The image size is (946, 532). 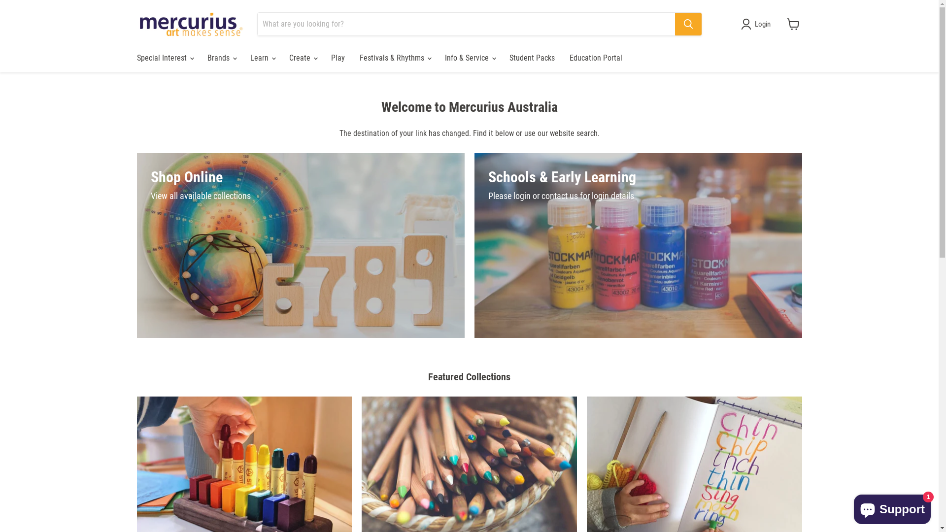 I want to click on Shopify online store chat, so click(x=892, y=507).